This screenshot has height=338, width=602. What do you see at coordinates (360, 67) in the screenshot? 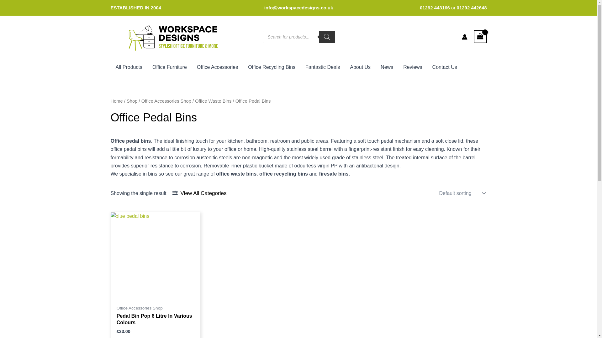
I see `About Us` at bounding box center [360, 67].